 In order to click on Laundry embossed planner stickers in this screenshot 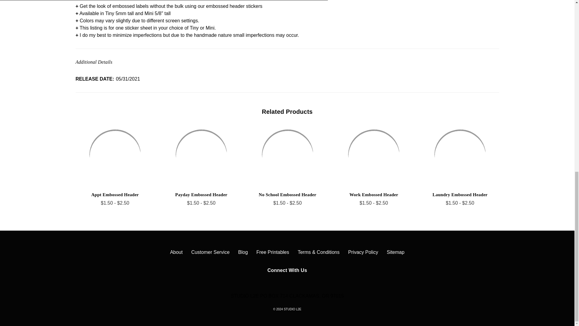, I will do `click(460, 156)`.